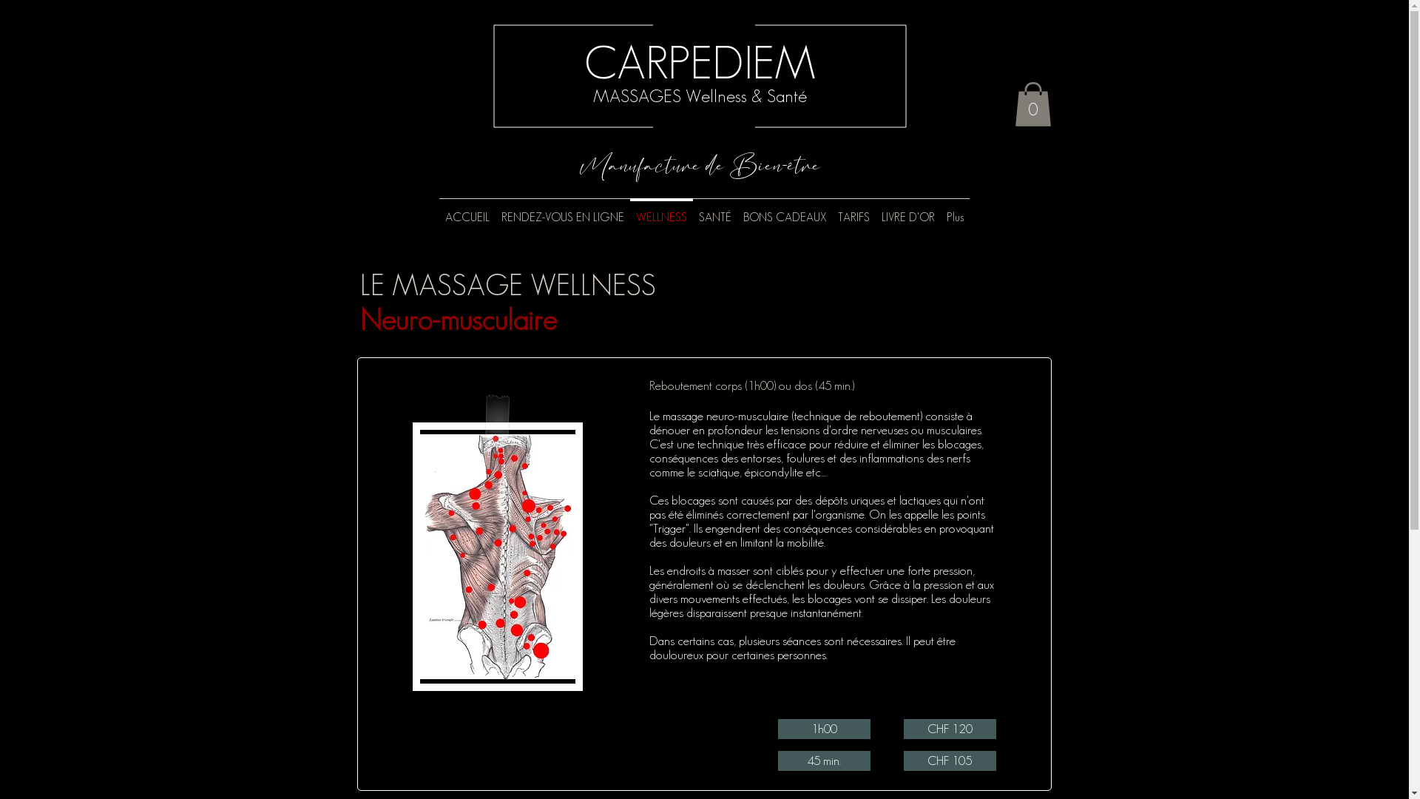  Describe the element at coordinates (853, 211) in the screenshot. I see `TARIFS` at that location.